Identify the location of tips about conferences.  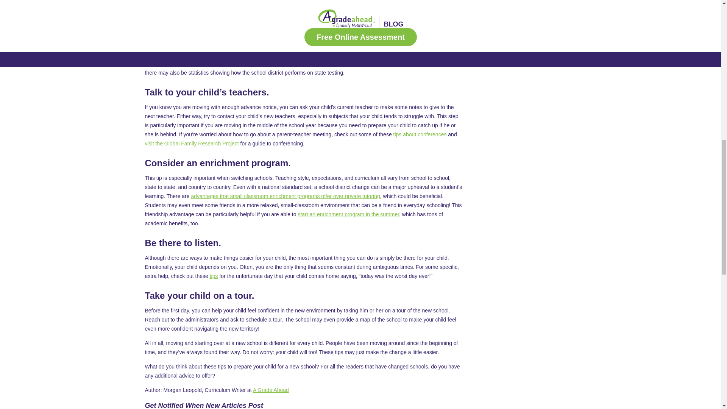
(420, 134).